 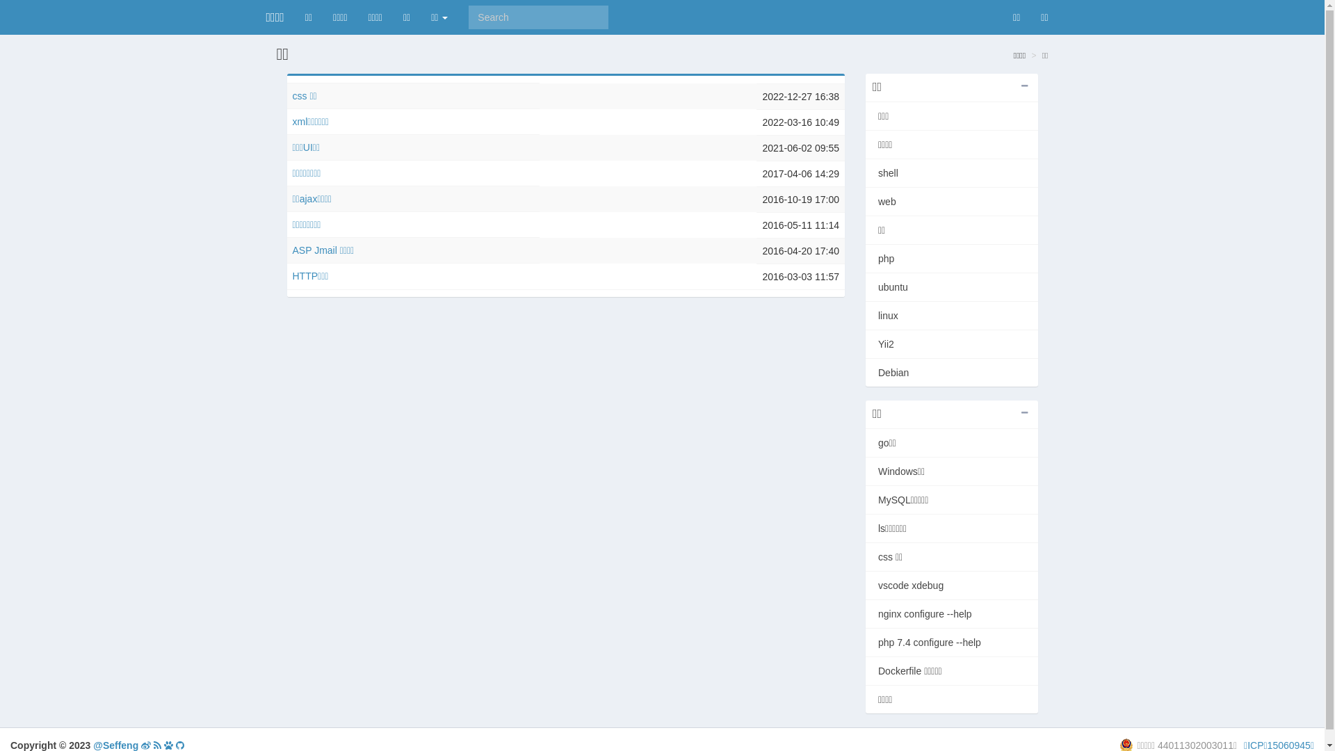 I want to click on vscode xdebug, so click(x=952, y=586).